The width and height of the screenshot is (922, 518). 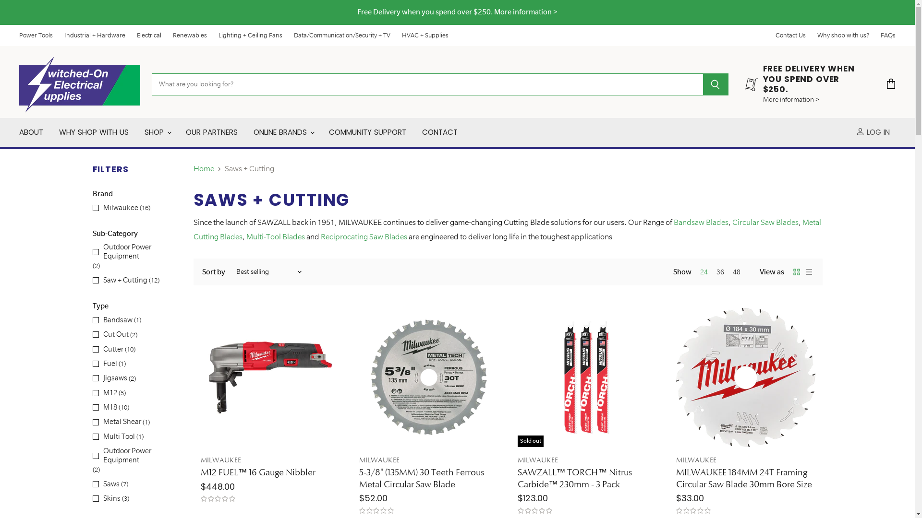 I want to click on Bandsaw (1), so click(x=117, y=320).